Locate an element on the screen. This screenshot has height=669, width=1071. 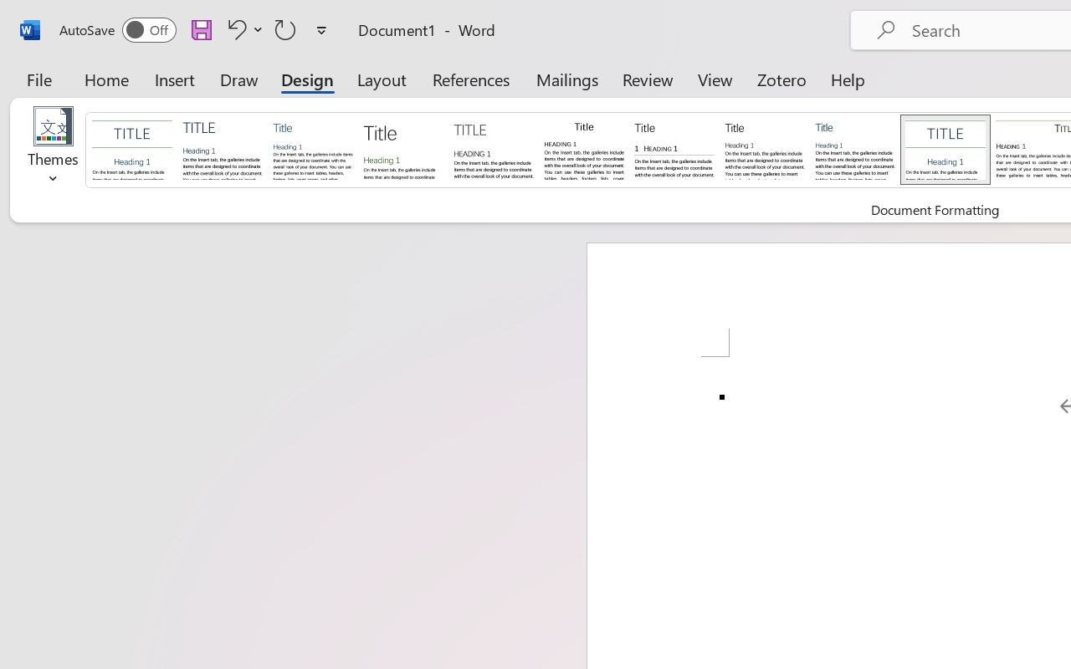
Undo Apply Quick Style Set is located at coordinates (243, 29).